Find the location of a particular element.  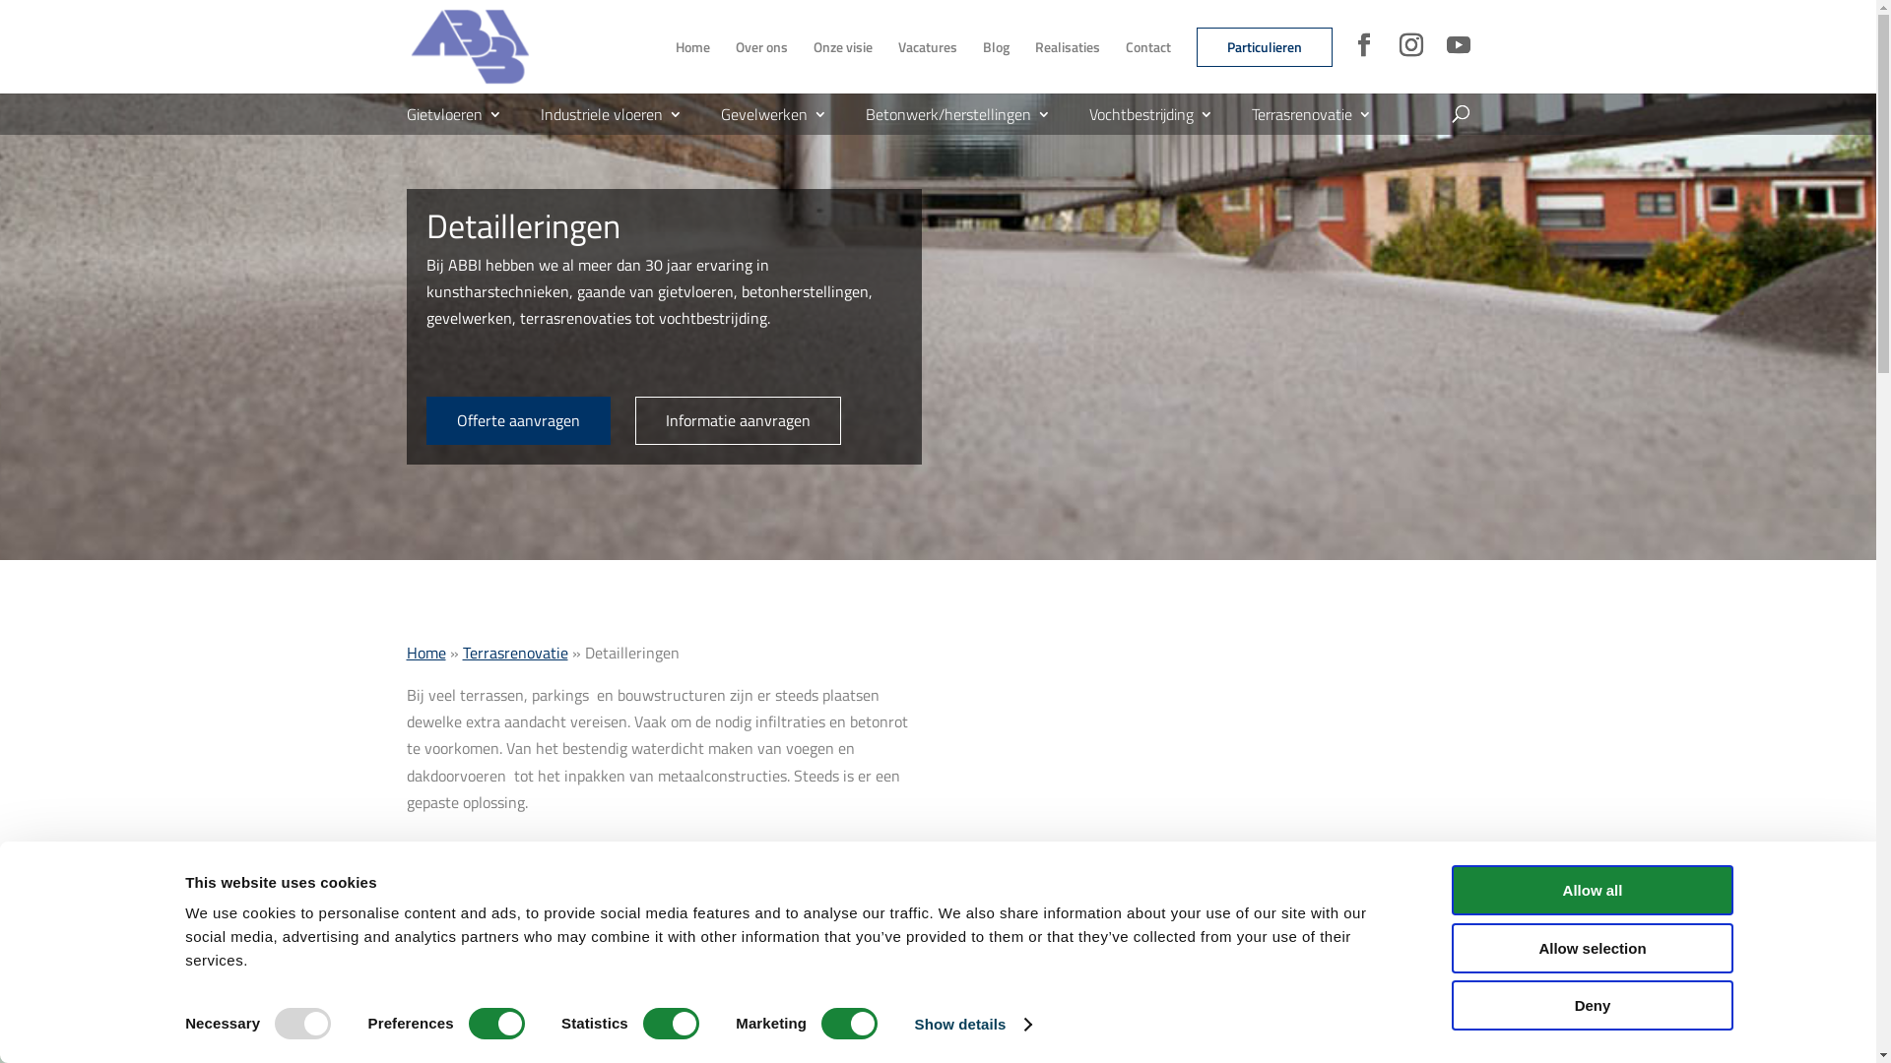

Onze visie is located at coordinates (843, 46).